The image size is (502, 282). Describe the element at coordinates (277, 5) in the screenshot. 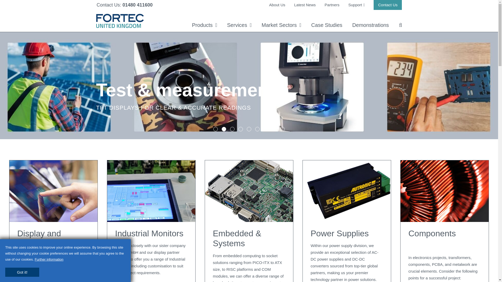

I see `About Us` at that location.